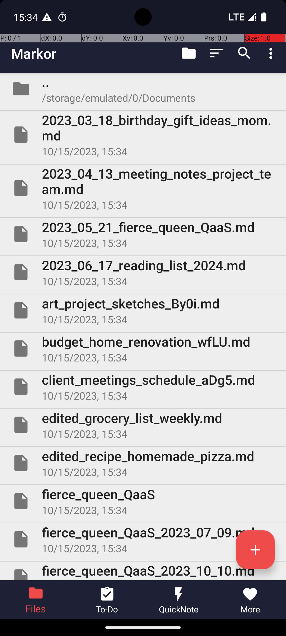 The height and width of the screenshot is (636, 286). What do you see at coordinates (143, 348) in the screenshot?
I see `File budget_home_renovation_wfLU.md ` at bounding box center [143, 348].